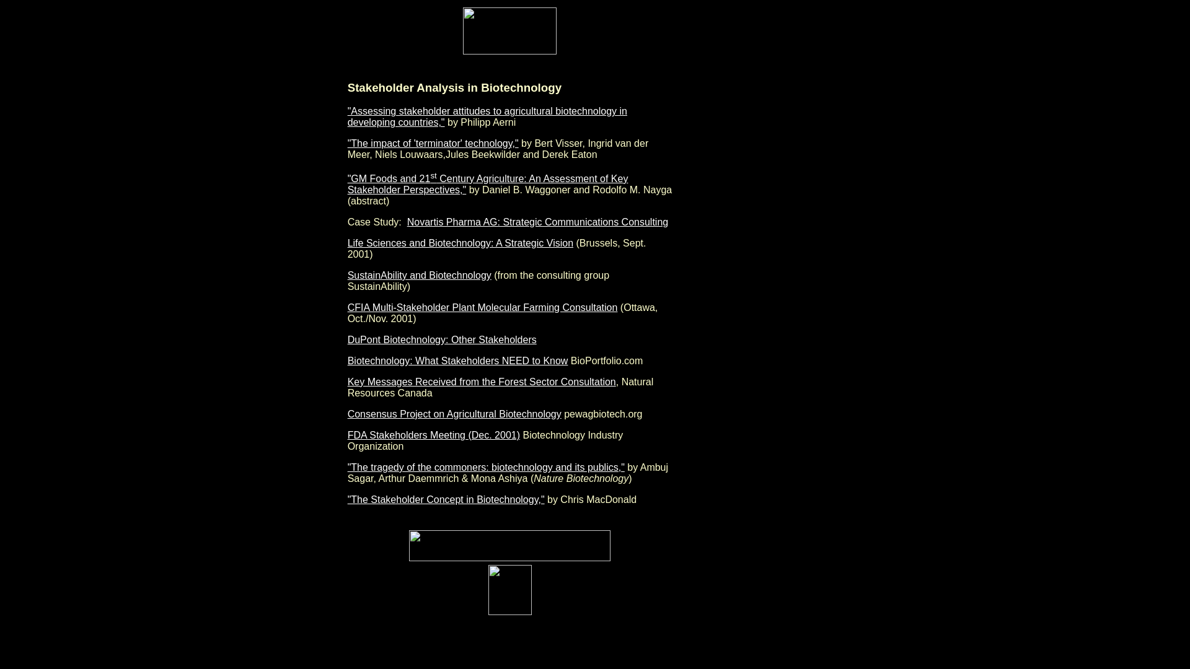  Describe the element at coordinates (461, 243) in the screenshot. I see `Life Sciences and Biotechnology: A Strategic Vision` at that location.